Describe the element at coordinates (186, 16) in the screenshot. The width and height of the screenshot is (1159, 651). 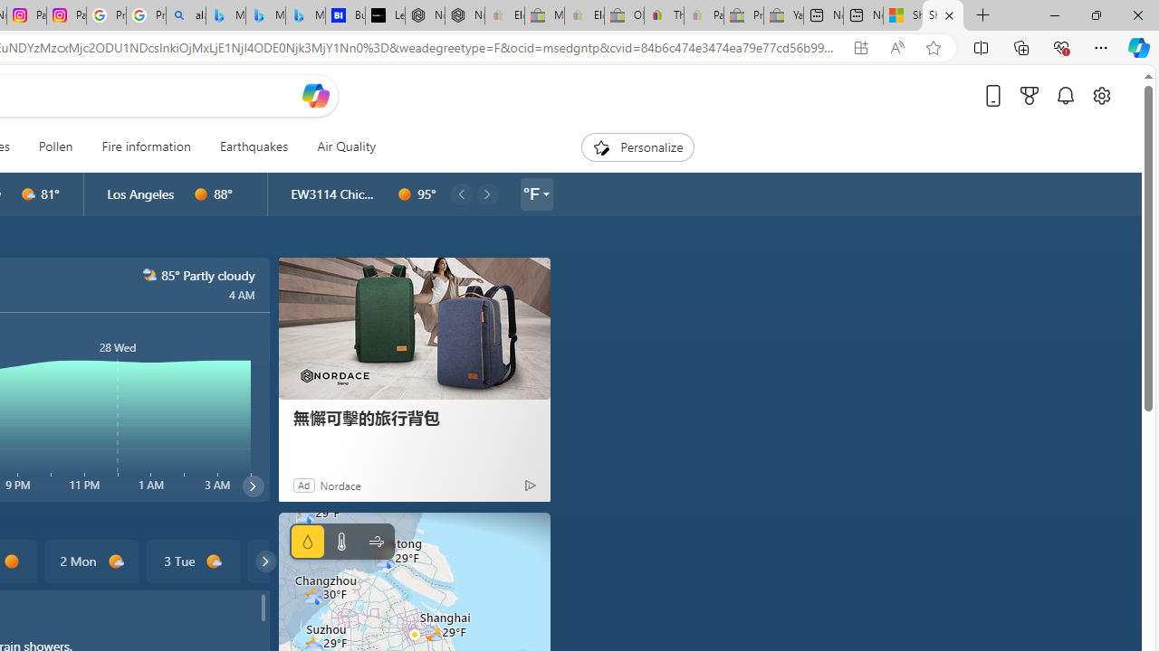
I see `alabama high school quarterback dies - Search` at that location.